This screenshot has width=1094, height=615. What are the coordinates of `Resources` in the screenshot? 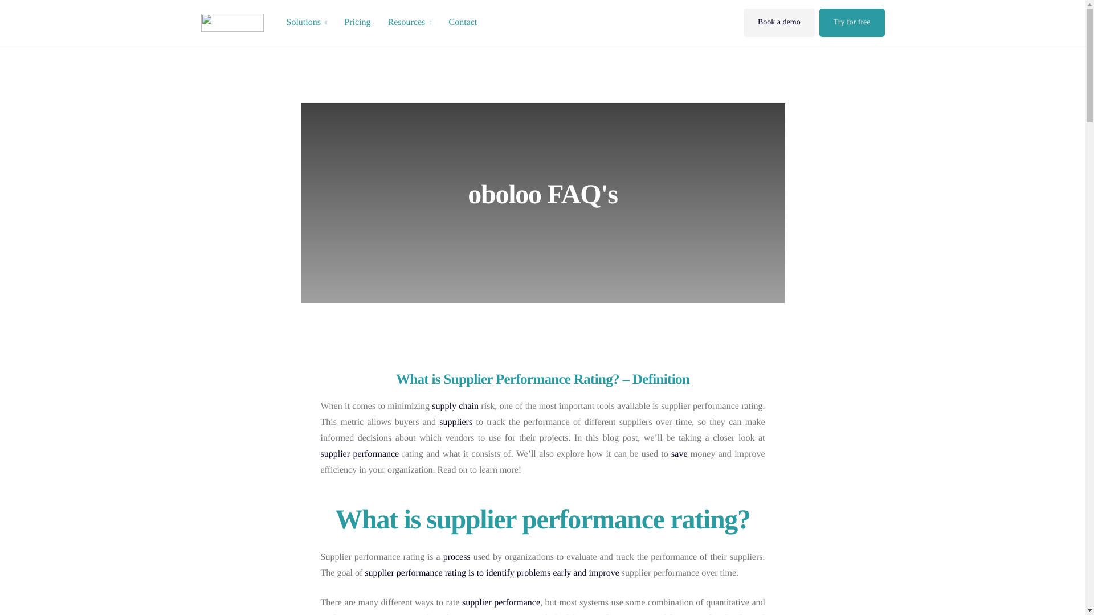 It's located at (409, 23).